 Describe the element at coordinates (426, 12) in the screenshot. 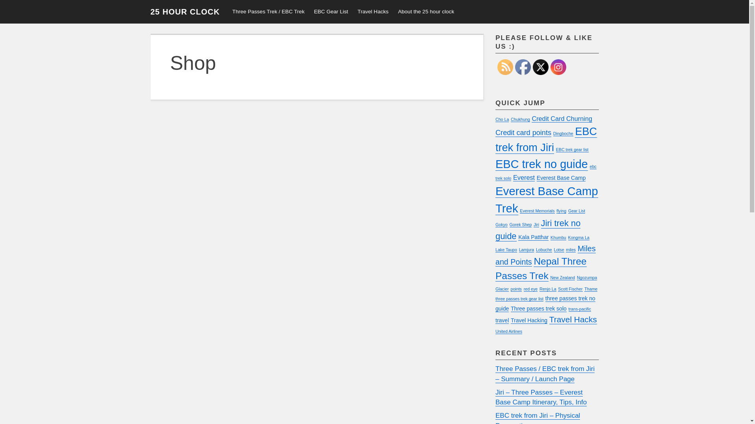

I see `About the 25 hour clock` at that location.